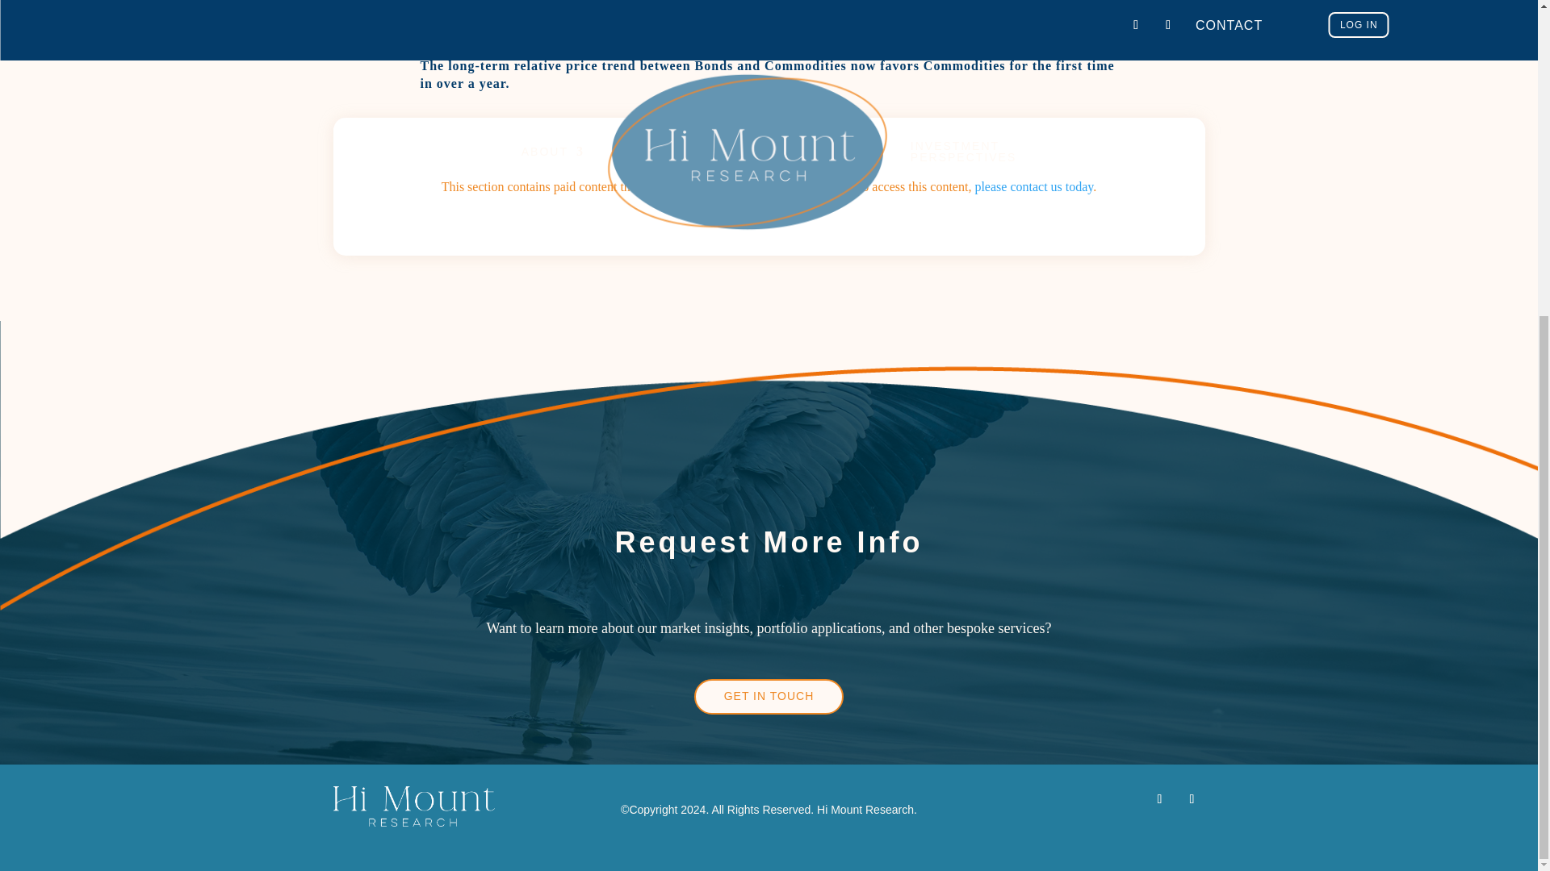 The height and width of the screenshot is (871, 1550). Describe the element at coordinates (498, 11) in the screenshot. I see `Posts by Willie Delwiche` at that location.